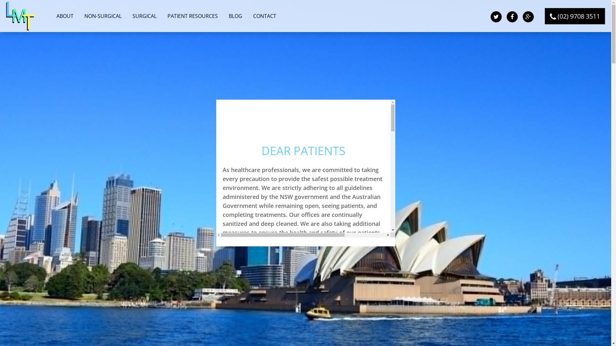 The height and width of the screenshot is (346, 616). What do you see at coordinates (528, 17) in the screenshot?
I see `google-plus` at bounding box center [528, 17].